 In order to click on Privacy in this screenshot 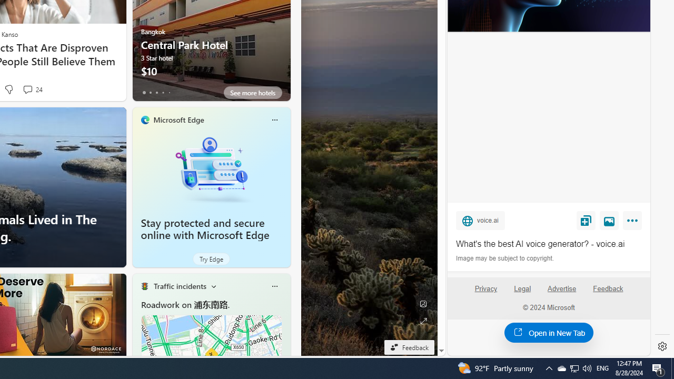, I will do `click(485, 288)`.